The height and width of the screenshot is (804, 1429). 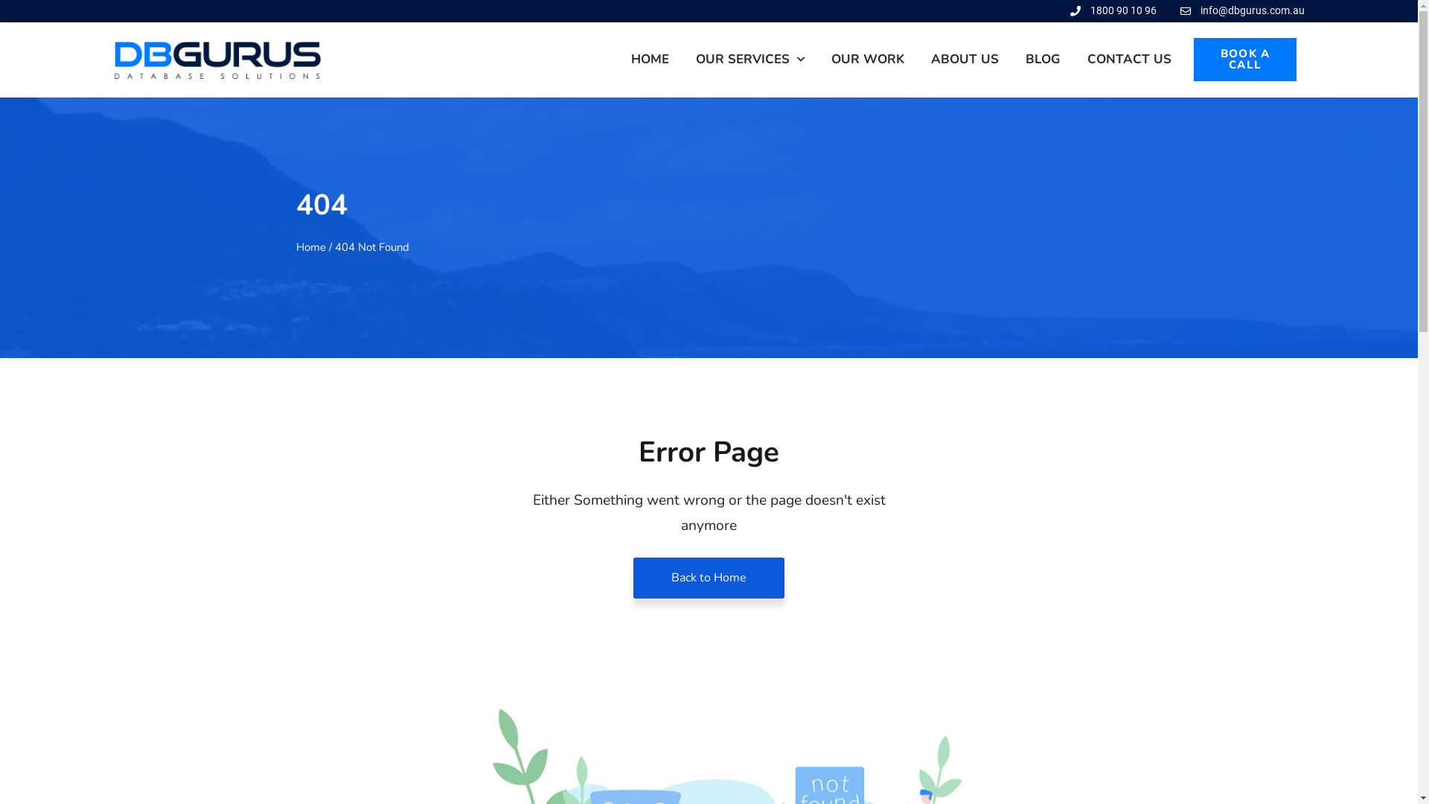 I want to click on 1800 90 10 96, so click(x=1113, y=10).